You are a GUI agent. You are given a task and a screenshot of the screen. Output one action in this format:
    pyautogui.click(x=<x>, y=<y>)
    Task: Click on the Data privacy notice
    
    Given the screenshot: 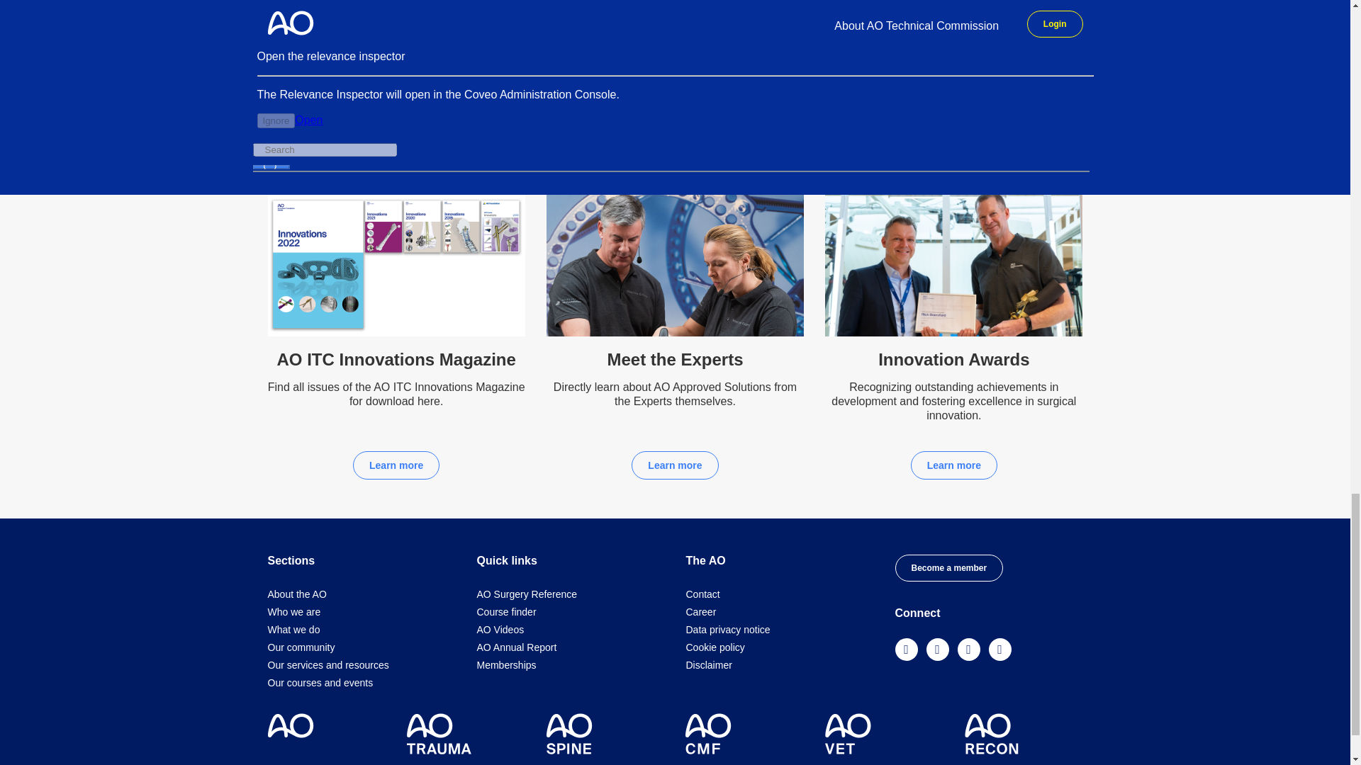 What is the action you would take?
    pyautogui.click(x=727, y=630)
    